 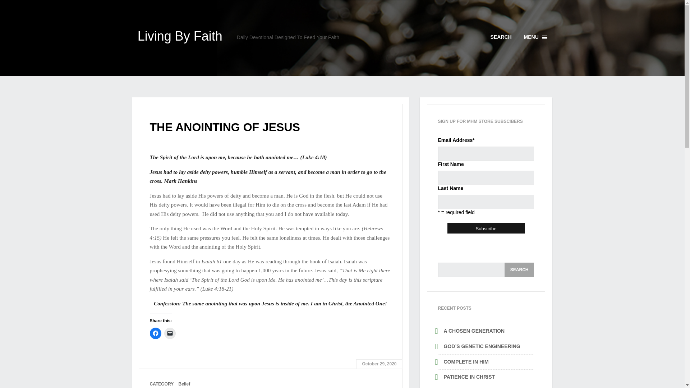 What do you see at coordinates (474, 331) in the screenshot?
I see `A CHOSEN GENERATION` at bounding box center [474, 331].